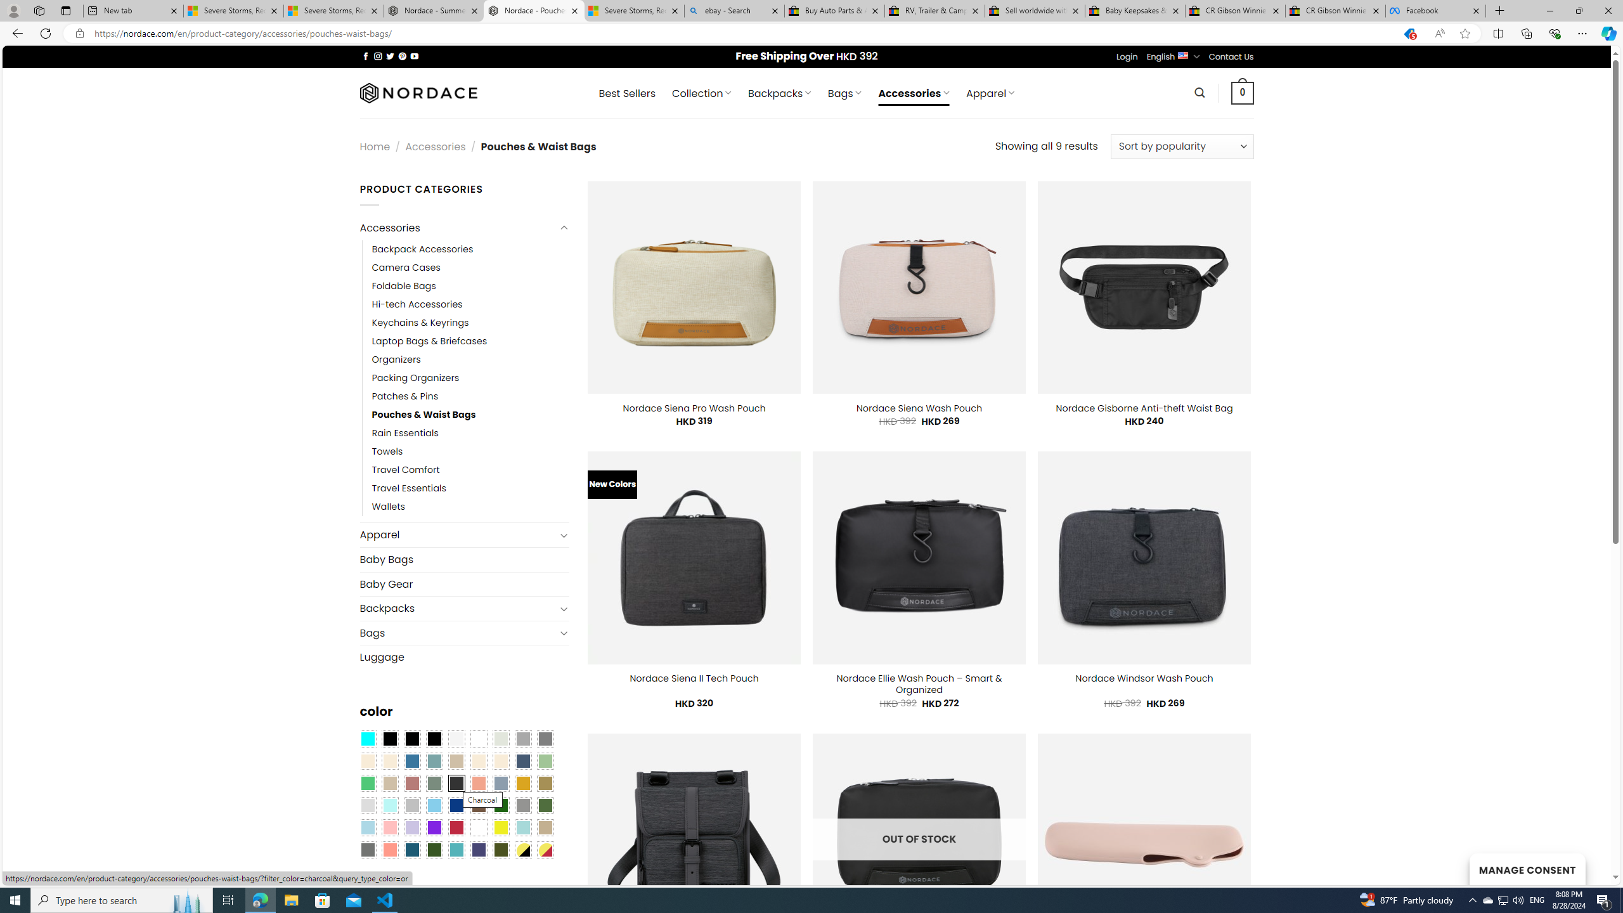  Describe the element at coordinates (834, 11) in the screenshot. I see `Buy Auto Parts & Accessories | eBay` at that location.